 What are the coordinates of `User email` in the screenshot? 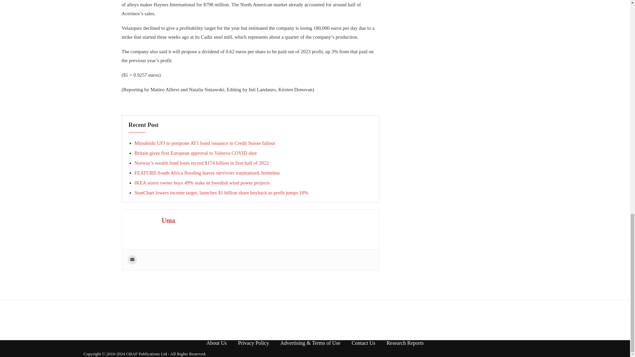 It's located at (132, 260).